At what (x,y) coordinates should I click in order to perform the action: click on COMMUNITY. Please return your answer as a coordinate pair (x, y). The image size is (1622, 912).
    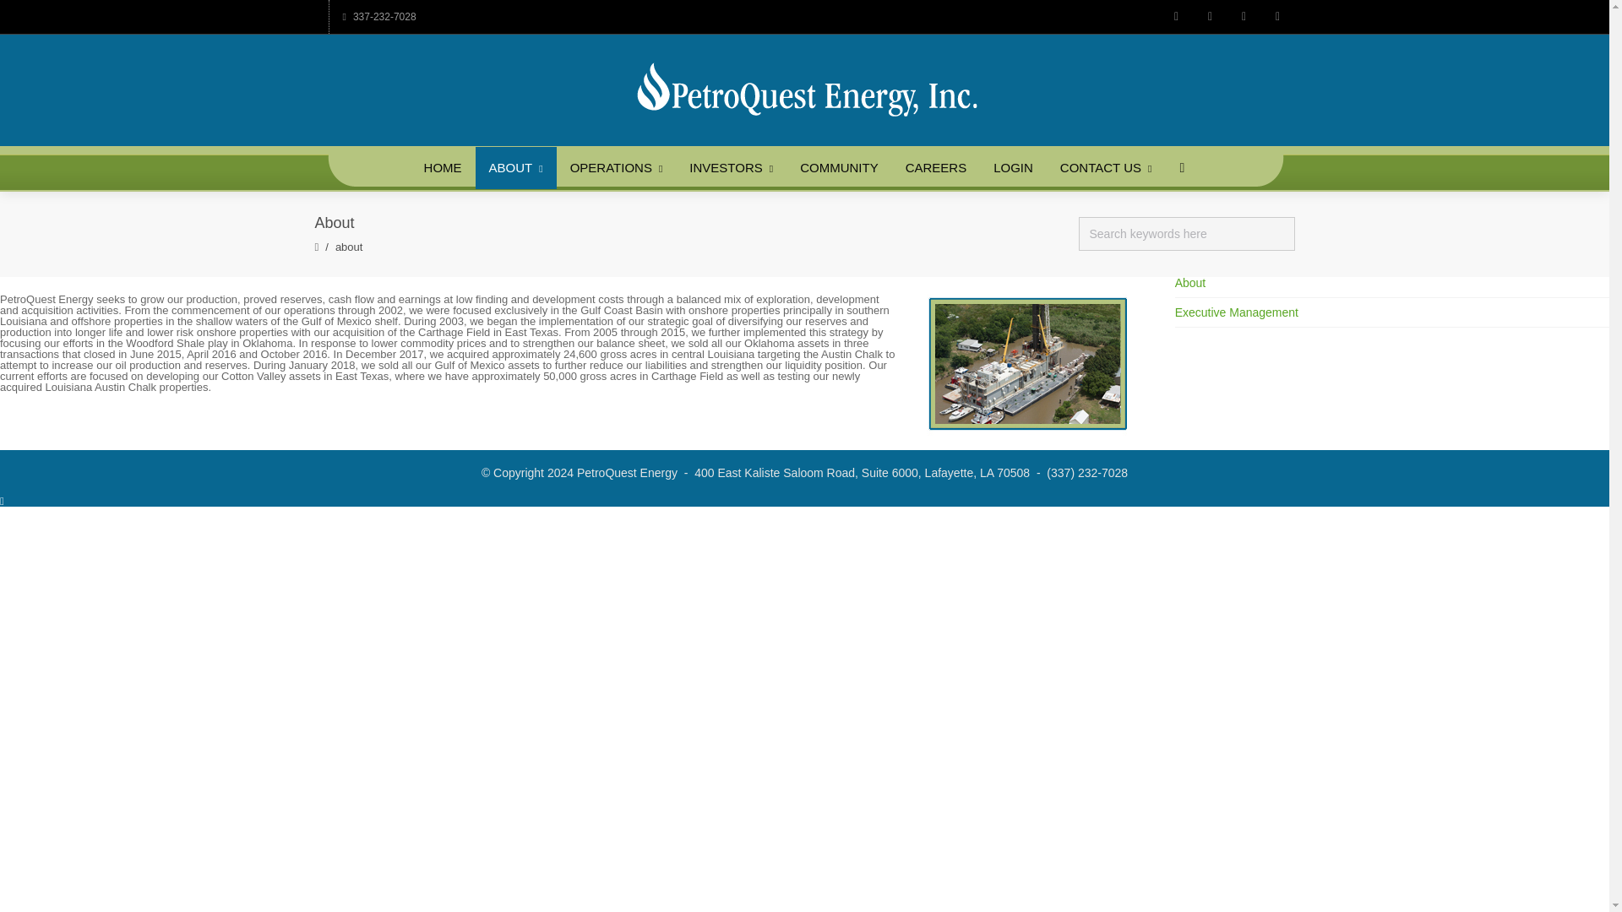
    Looking at the image, I should click on (840, 167).